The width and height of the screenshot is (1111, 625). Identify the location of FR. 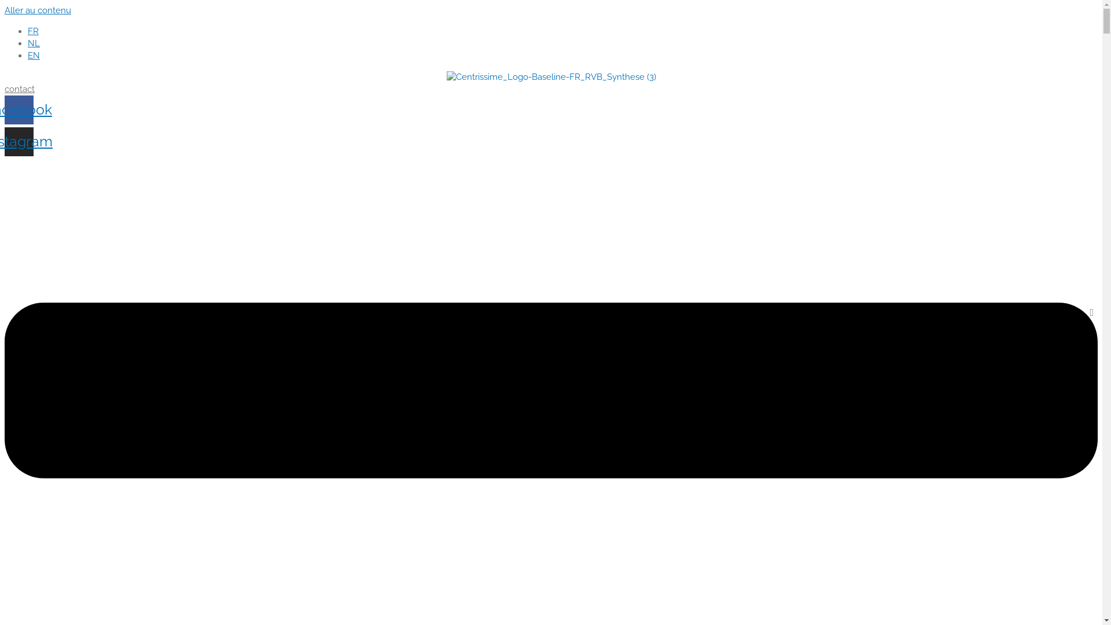
(34, 31).